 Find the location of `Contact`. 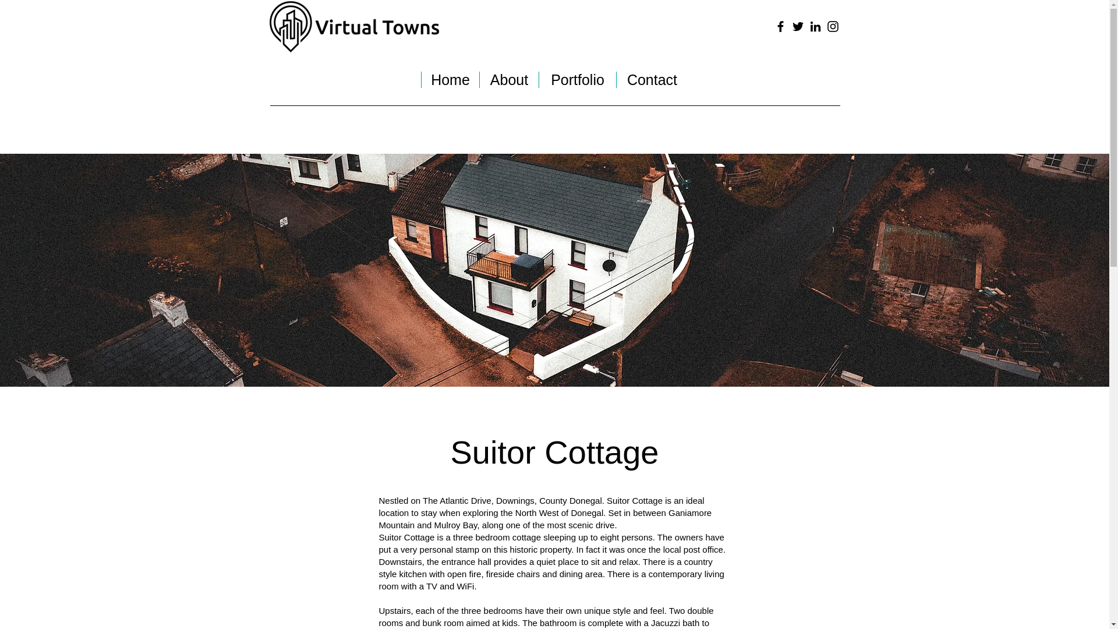

Contact is located at coordinates (651, 80).